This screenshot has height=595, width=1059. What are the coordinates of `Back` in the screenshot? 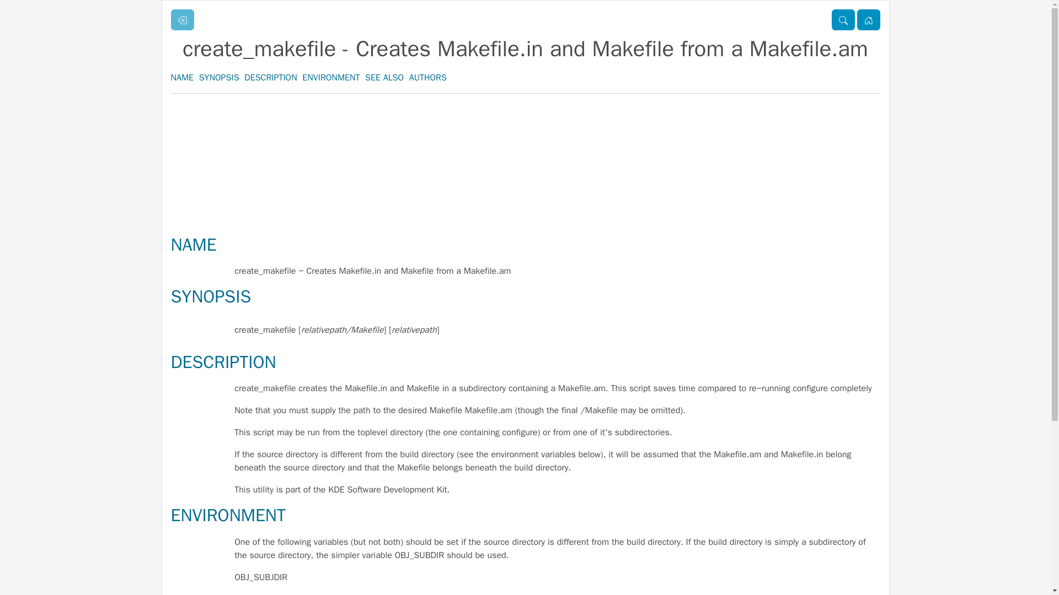 It's located at (182, 20).